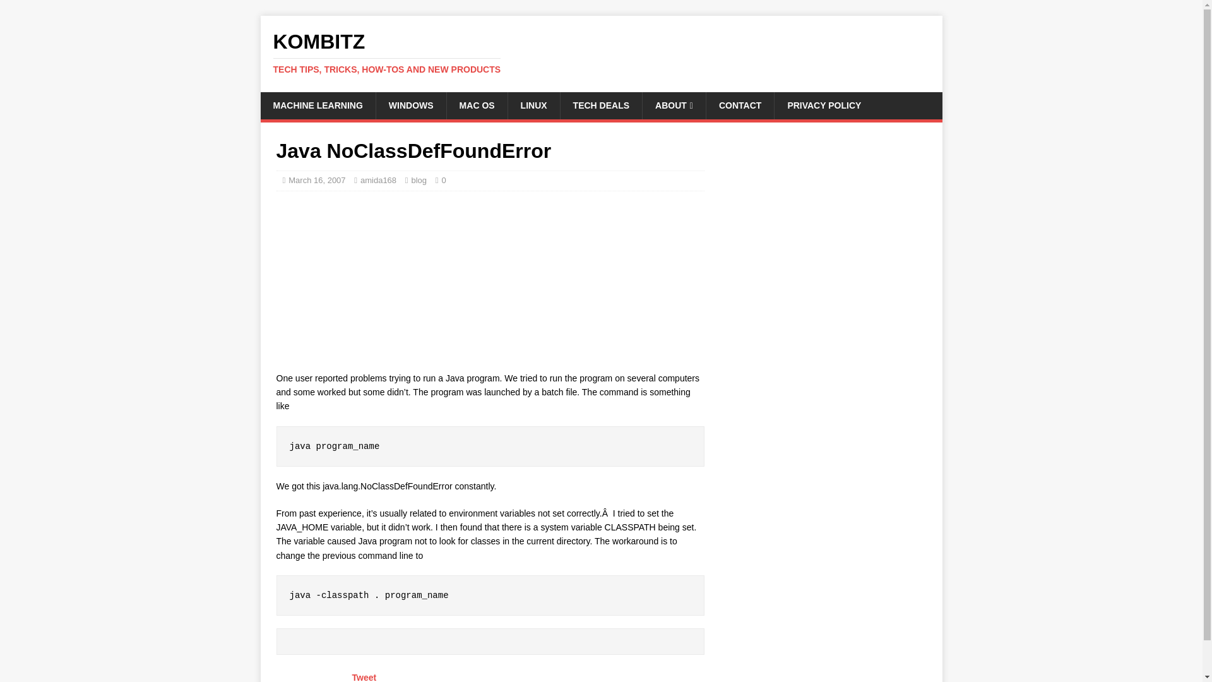 The width and height of the screenshot is (1212, 682). I want to click on TECH DEALS, so click(365, 677).